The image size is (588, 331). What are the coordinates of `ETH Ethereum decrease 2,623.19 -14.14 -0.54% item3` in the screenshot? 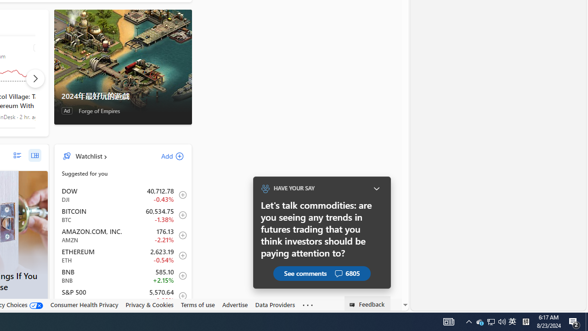 It's located at (123, 256).